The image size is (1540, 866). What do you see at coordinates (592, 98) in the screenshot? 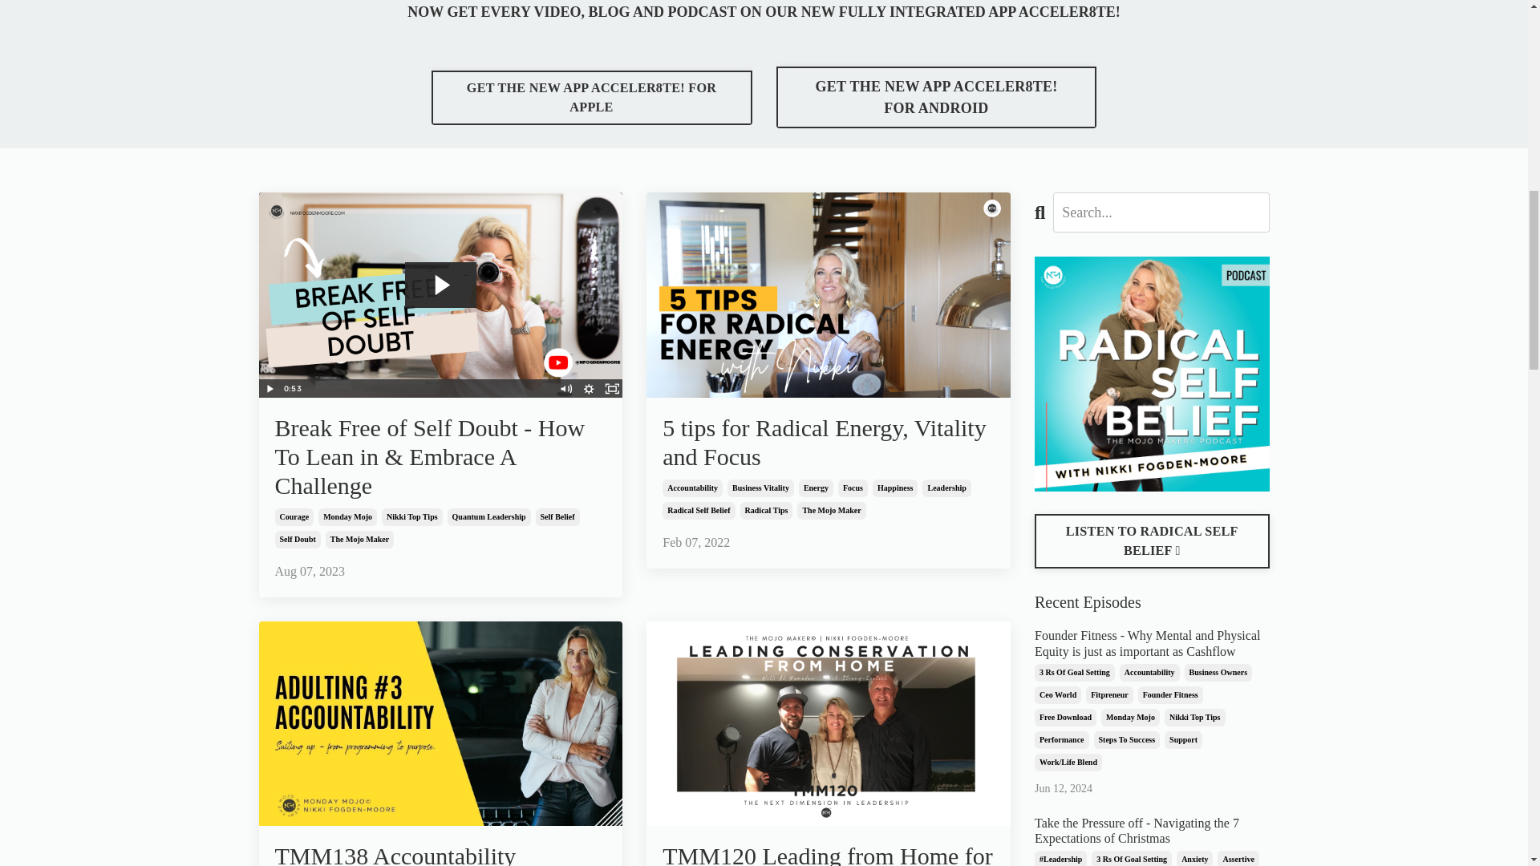
I see `GET THE NEW APP ACCELER8TE! FOR APPLE` at bounding box center [592, 98].